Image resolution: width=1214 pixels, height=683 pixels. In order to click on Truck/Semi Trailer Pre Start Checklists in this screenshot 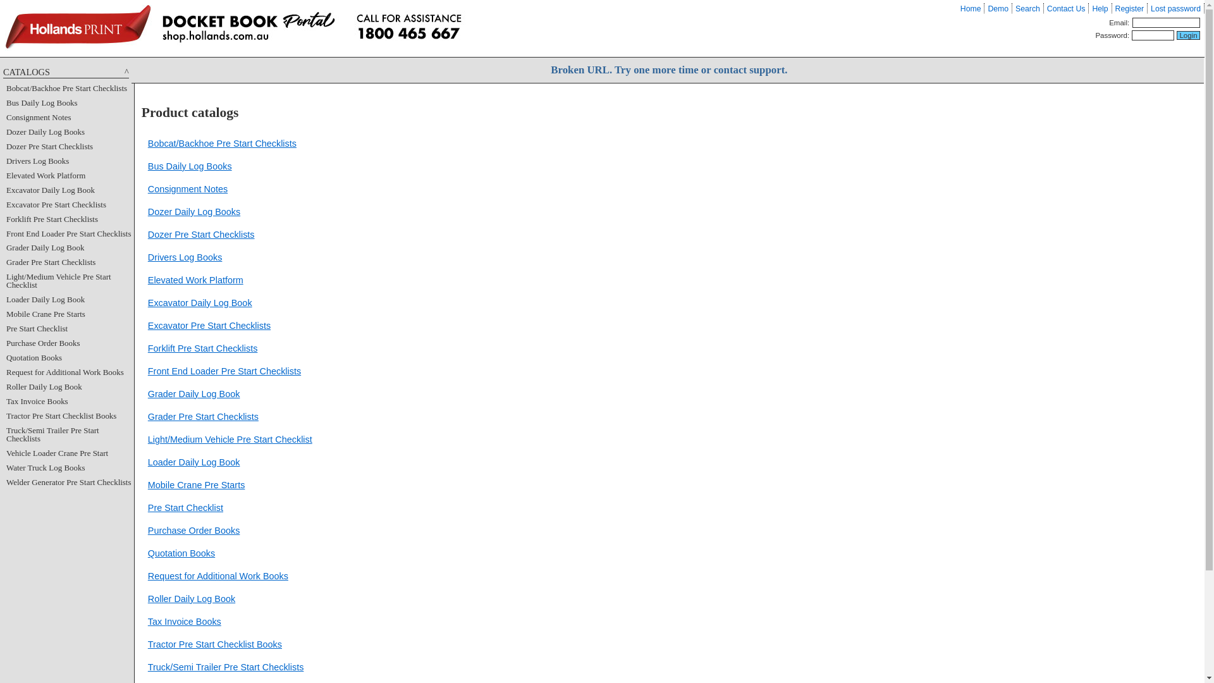, I will do `click(53, 434)`.